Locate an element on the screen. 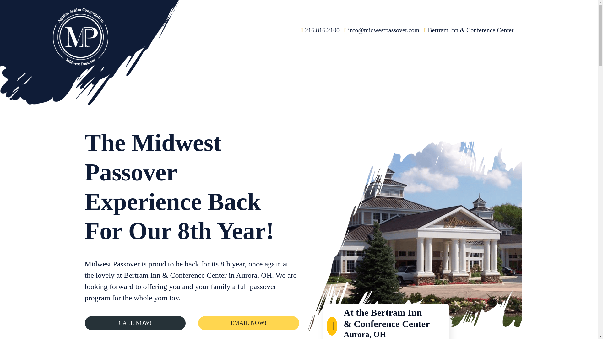 This screenshot has height=339, width=603. 216.816.2100 is located at coordinates (320, 30).